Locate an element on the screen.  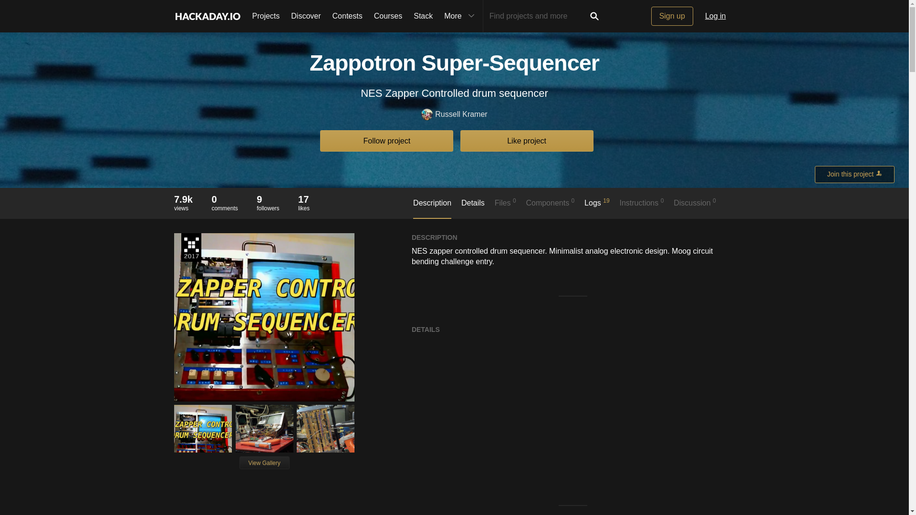
Join this project is located at coordinates (268, 202).